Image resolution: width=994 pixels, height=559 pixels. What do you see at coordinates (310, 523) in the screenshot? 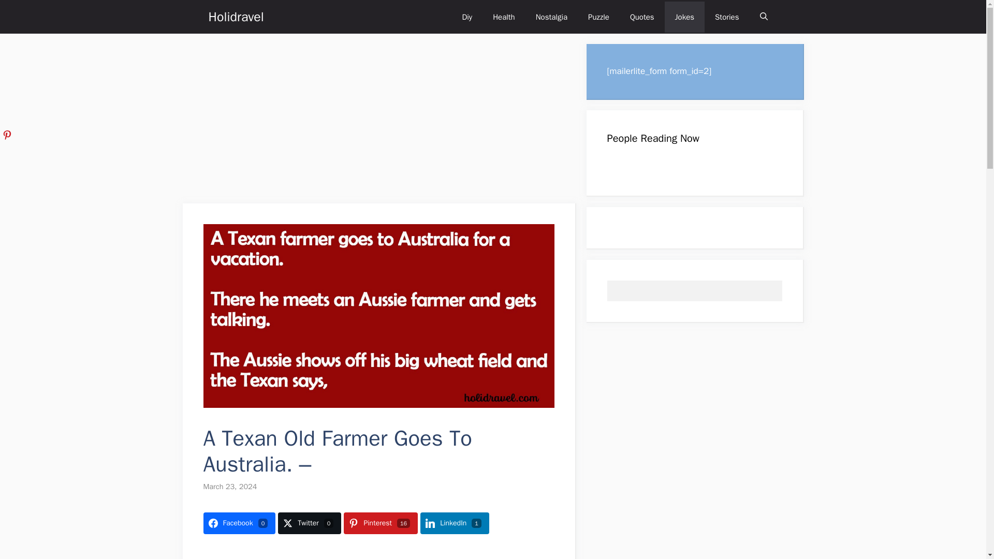
I see `Share on Twitter` at bounding box center [310, 523].